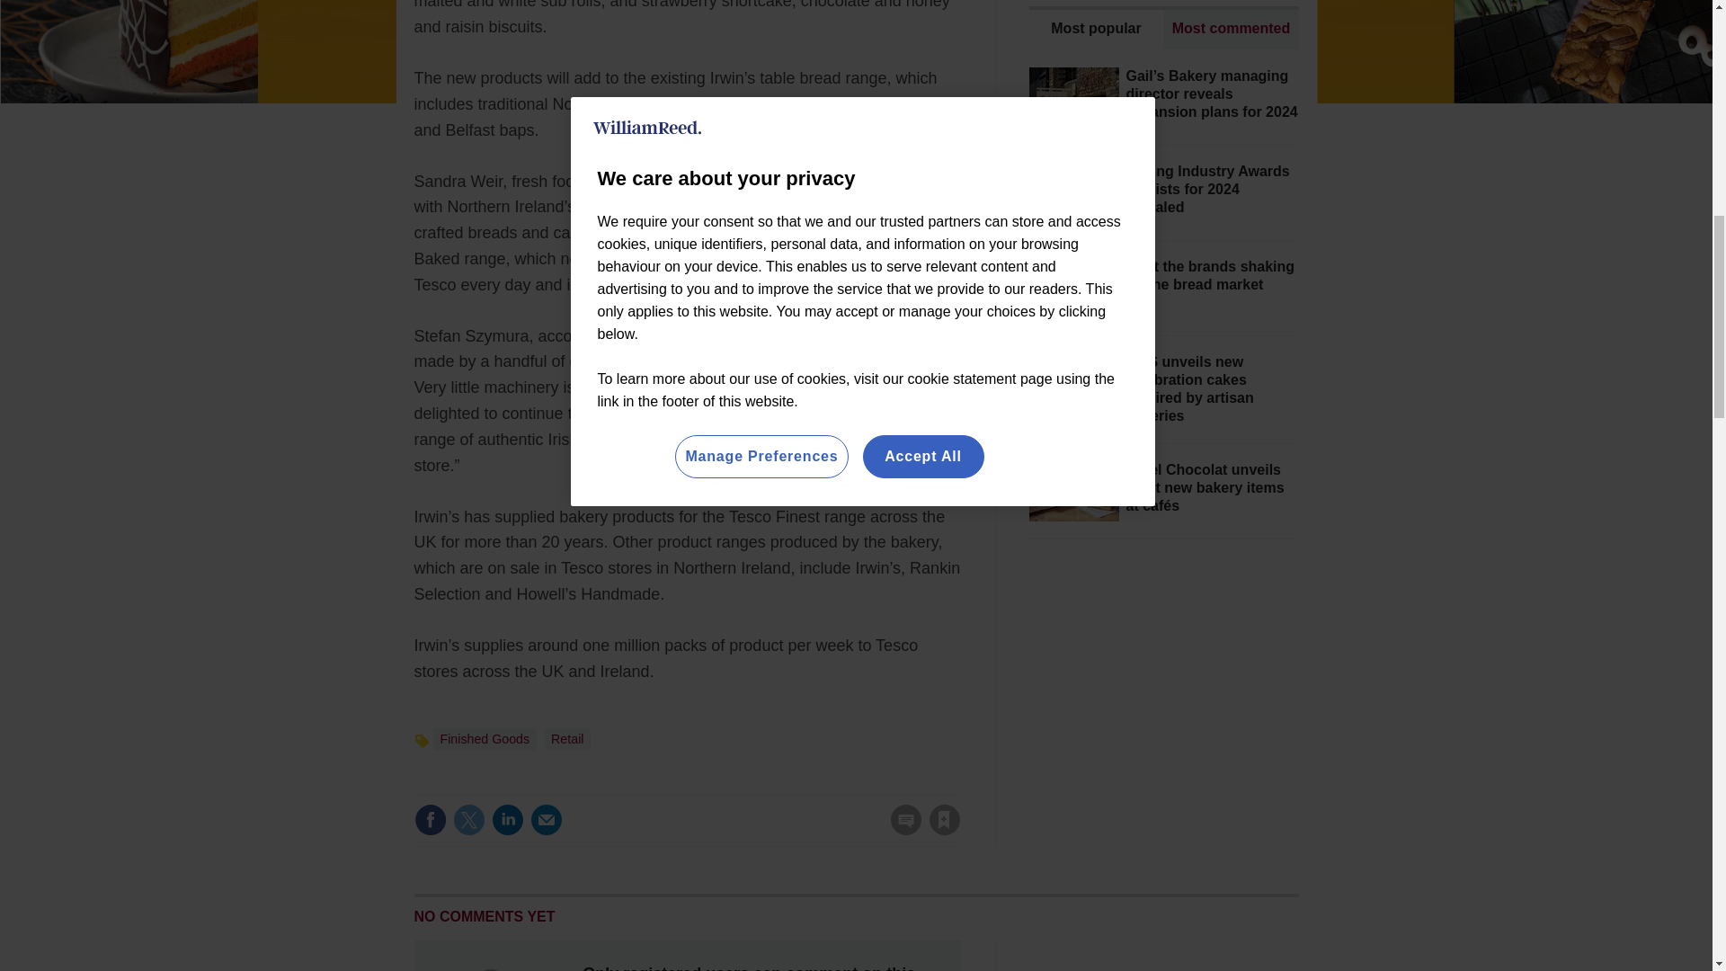 The height and width of the screenshot is (971, 1726). Describe the element at coordinates (900, 831) in the screenshot. I see `No comments` at that location.